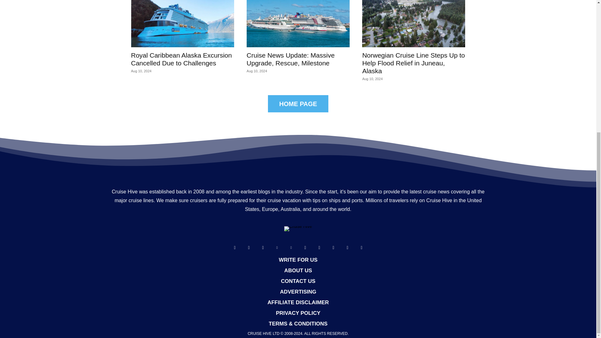  What do you see at coordinates (181, 59) in the screenshot?
I see `Royal Caribbean Alaska Excursion Cancelled Due to Challenges` at bounding box center [181, 59].